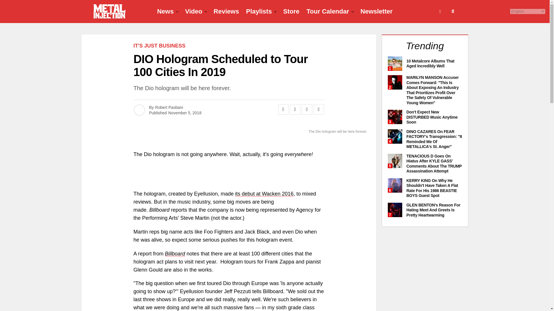  I want to click on Share on Flipboard, so click(307, 109).